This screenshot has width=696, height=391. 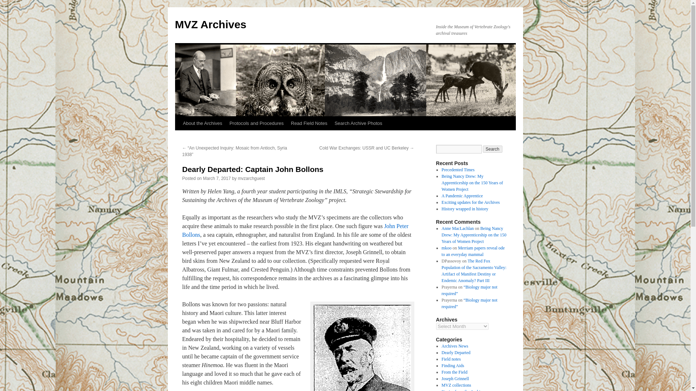 I want to click on Read Field Notes, so click(x=309, y=123).